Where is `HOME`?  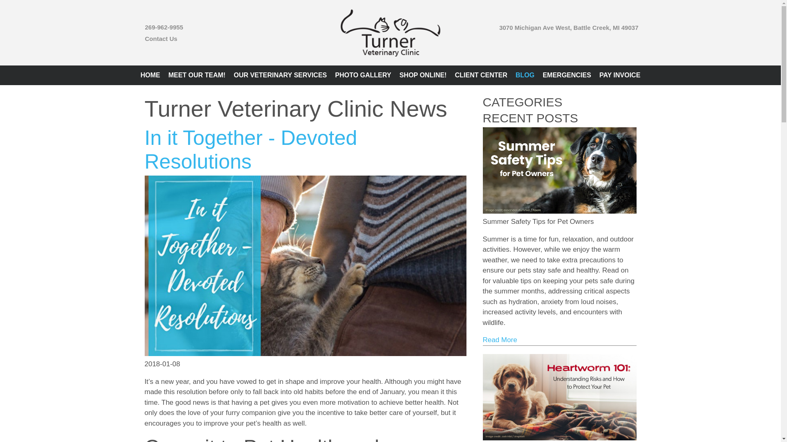 HOME is located at coordinates (150, 75).